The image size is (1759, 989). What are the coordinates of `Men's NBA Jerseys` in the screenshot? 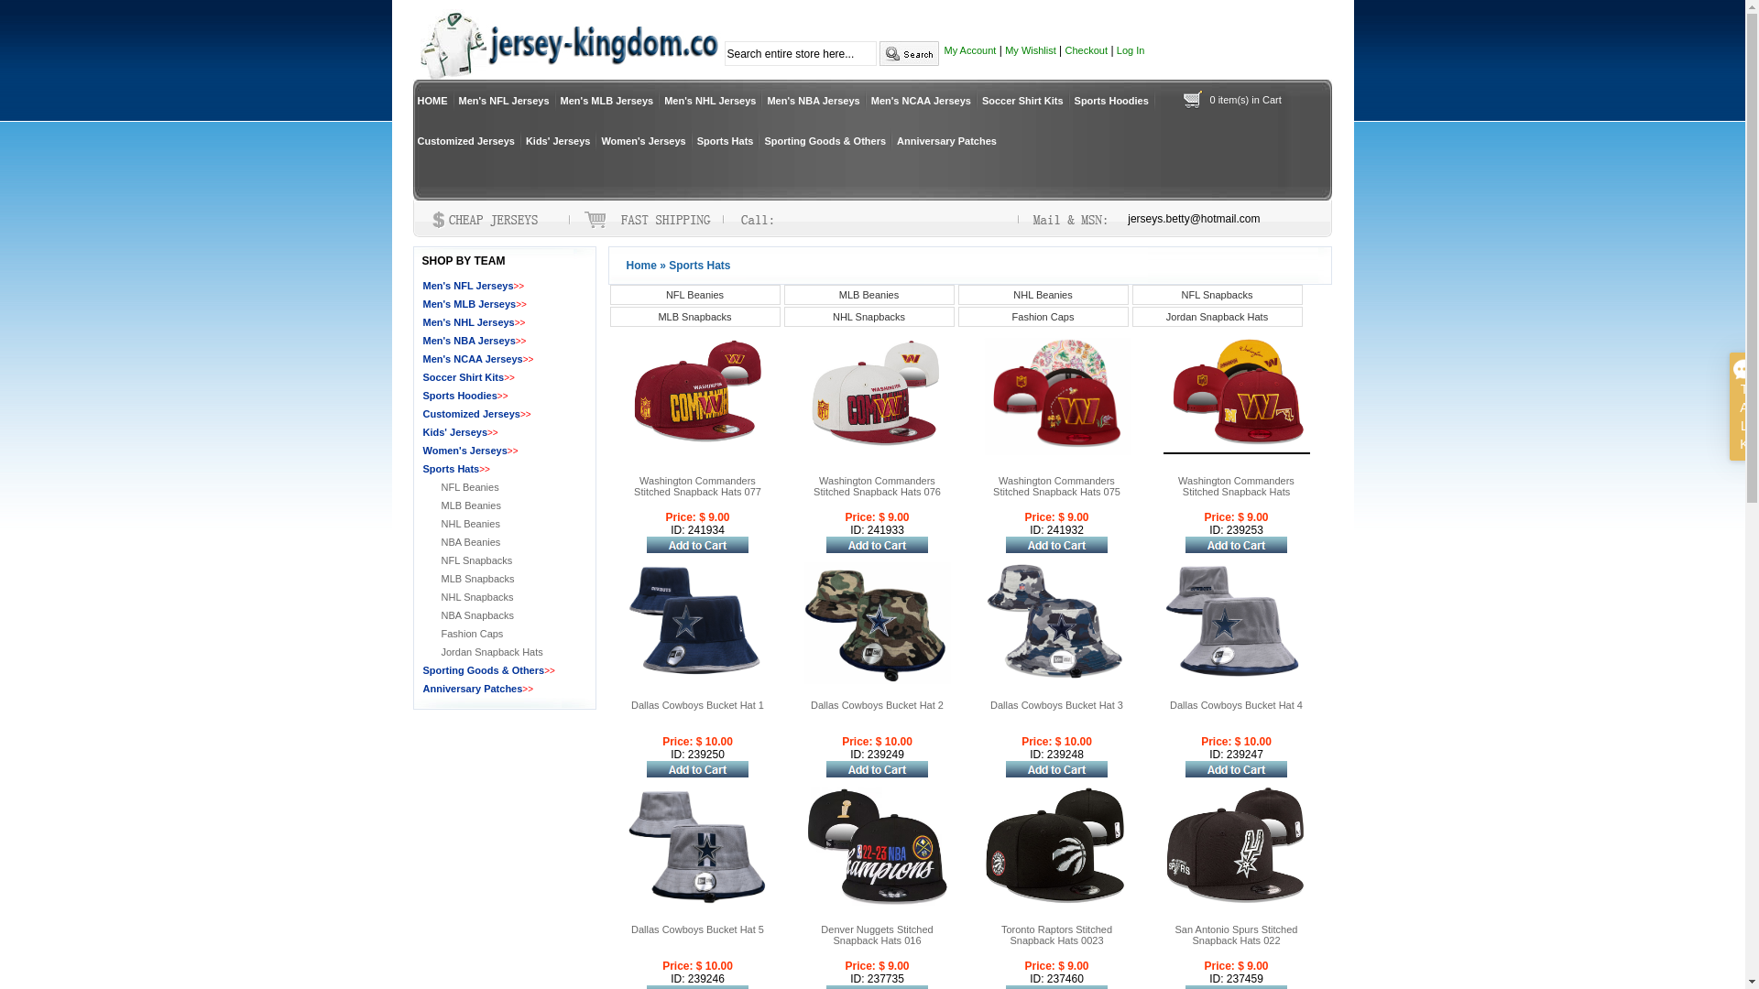 It's located at (469, 341).